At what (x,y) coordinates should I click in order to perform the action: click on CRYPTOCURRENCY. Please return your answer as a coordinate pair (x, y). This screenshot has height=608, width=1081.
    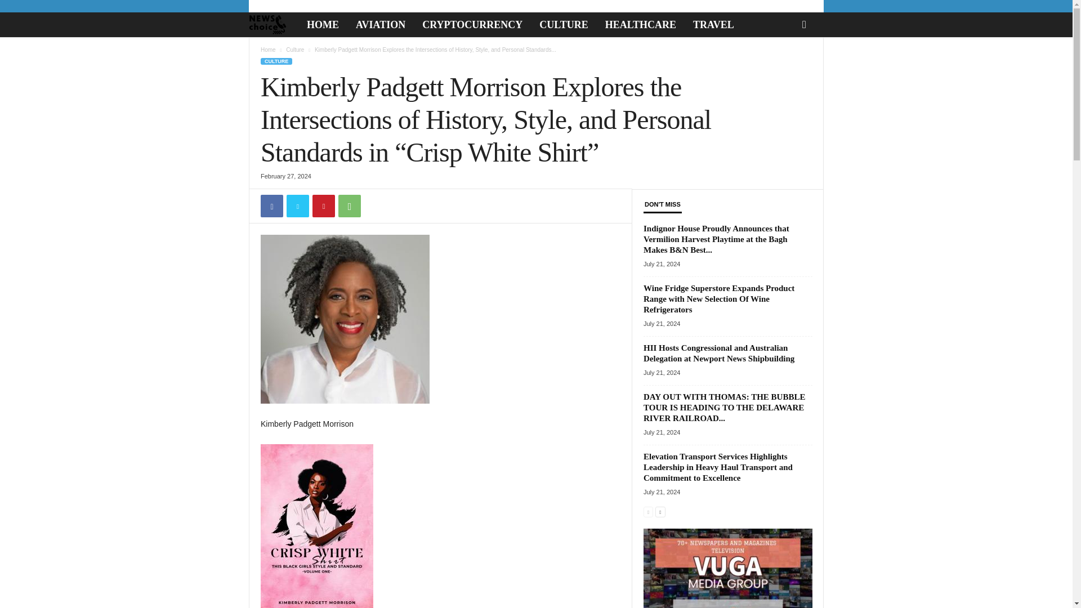
    Looking at the image, I should click on (472, 24).